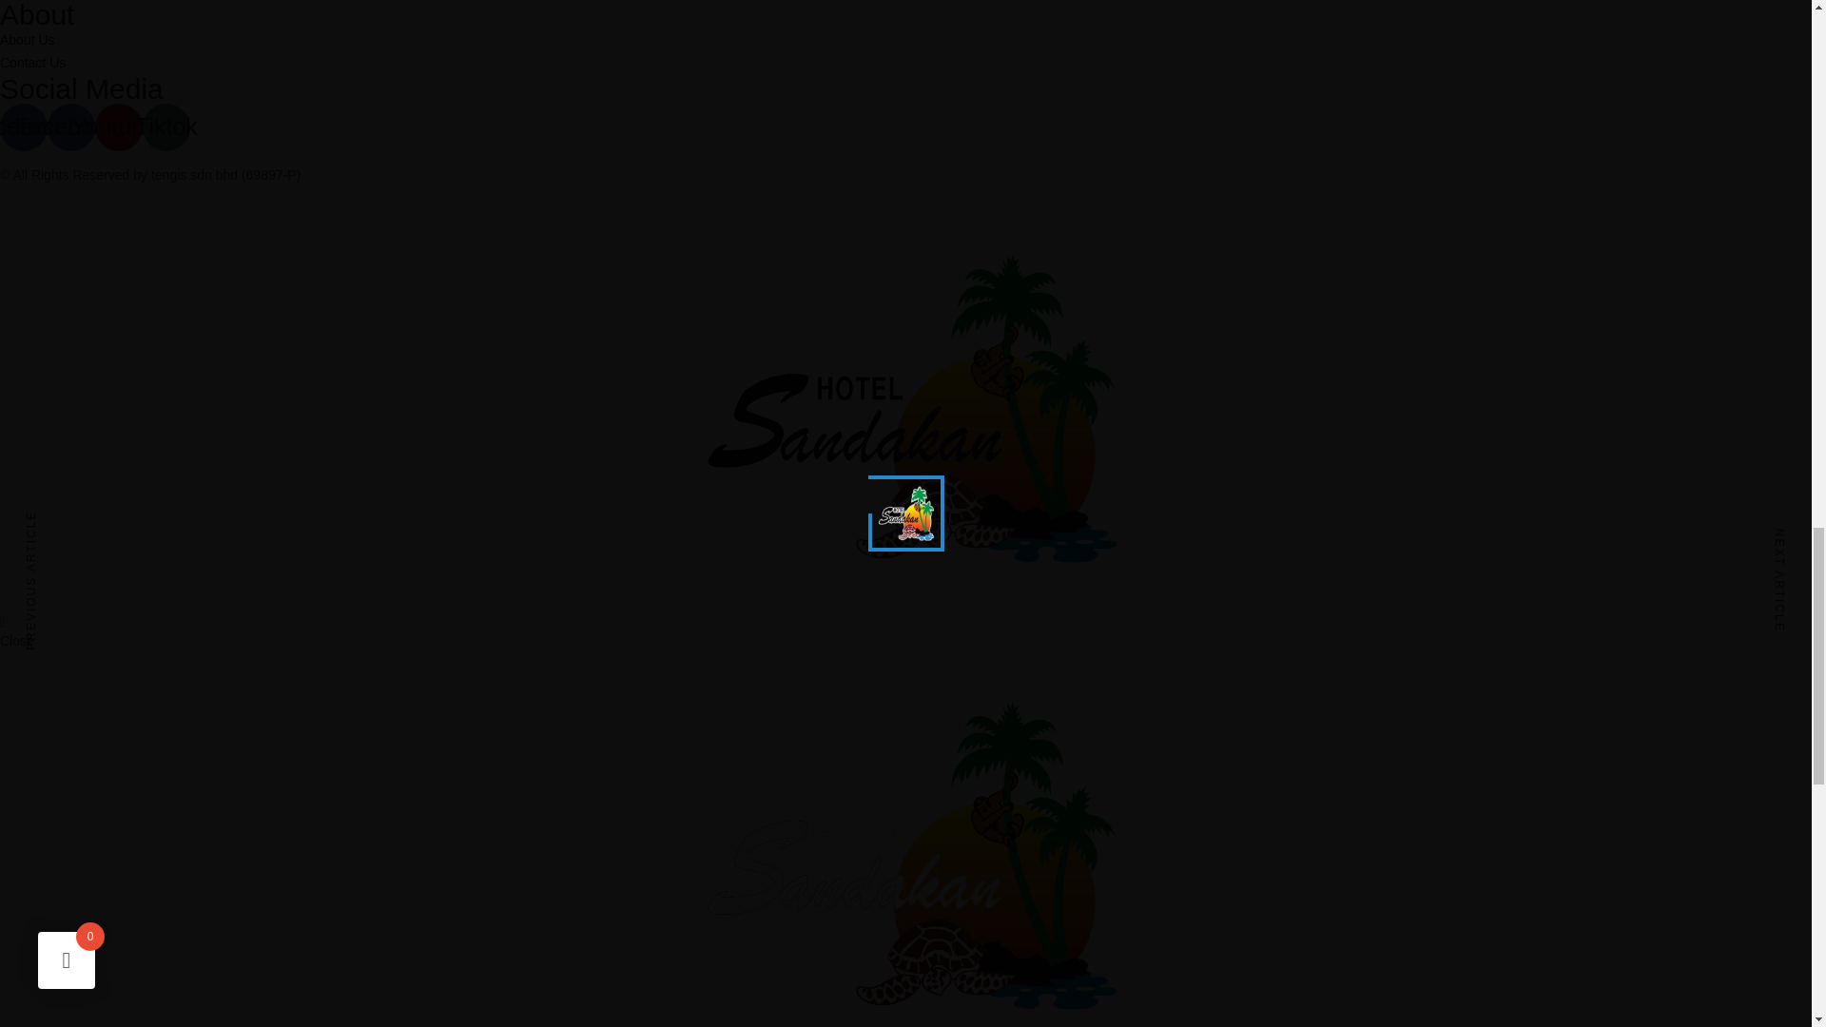 This screenshot has height=1027, width=1826. What do you see at coordinates (118, 127) in the screenshot?
I see `Youtube` at bounding box center [118, 127].